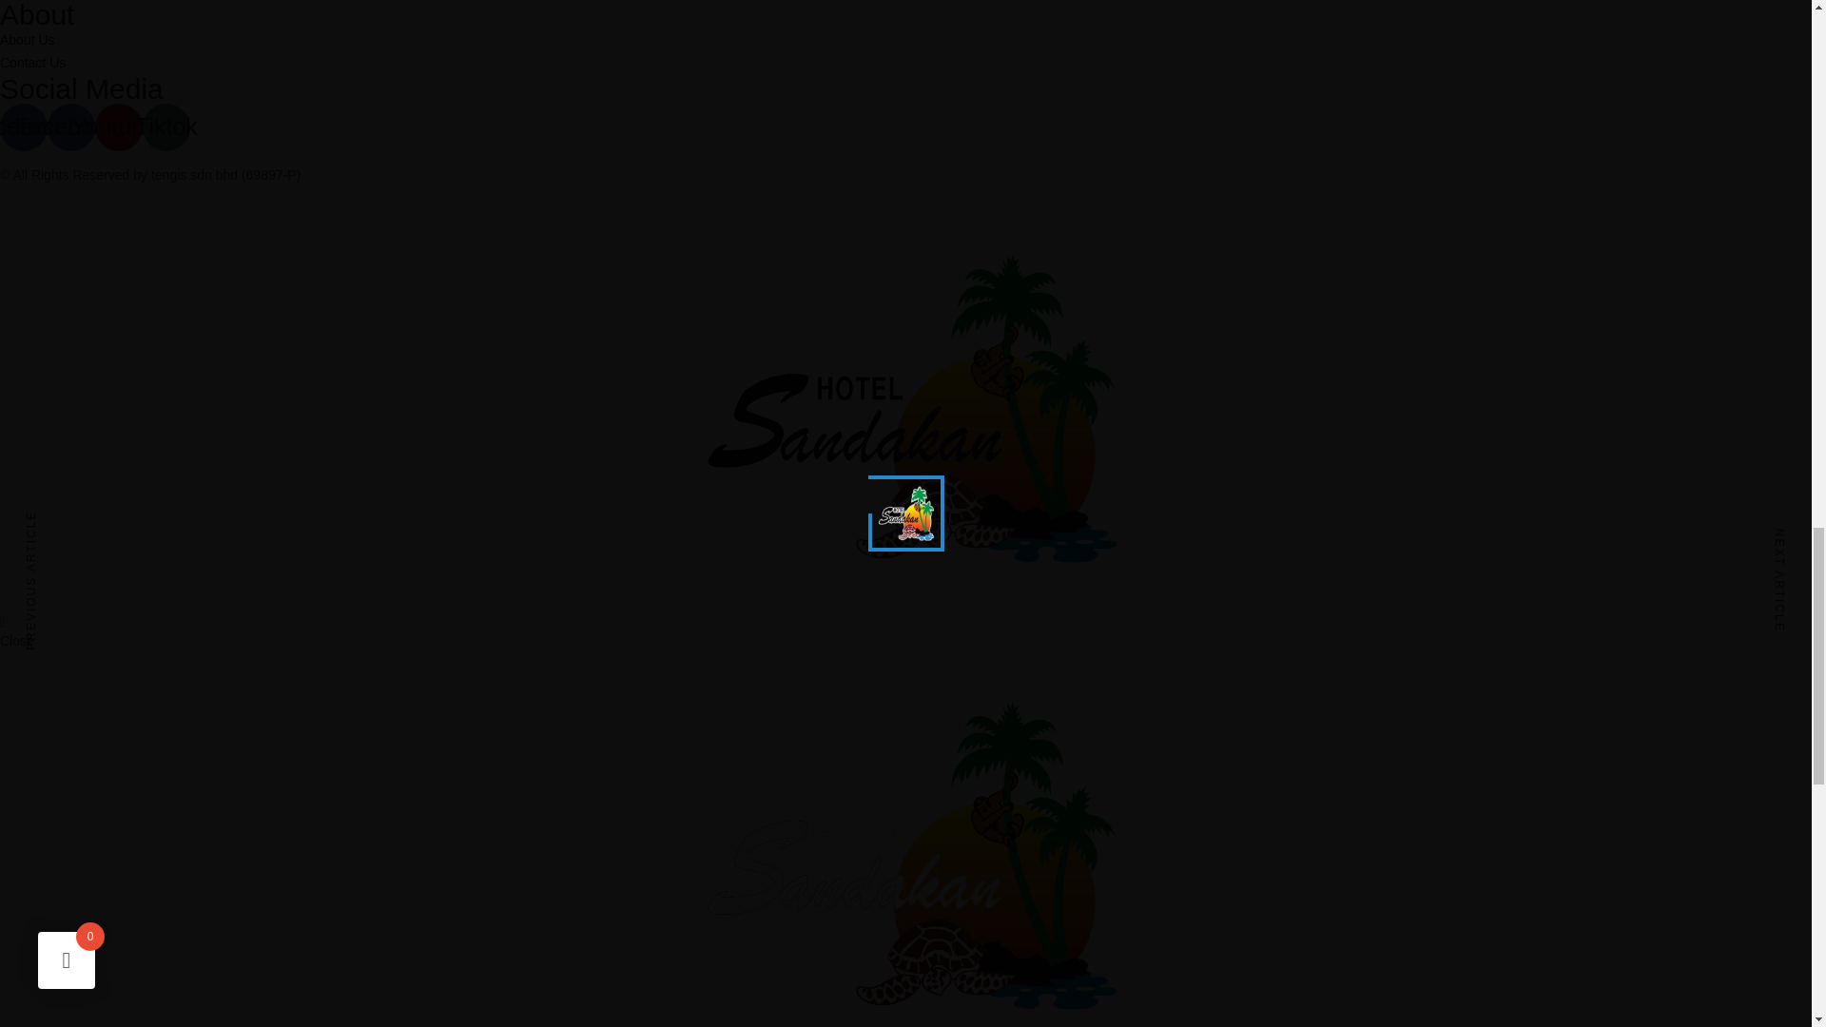 This screenshot has height=1027, width=1826. What do you see at coordinates (118, 127) in the screenshot?
I see `Youtube` at bounding box center [118, 127].